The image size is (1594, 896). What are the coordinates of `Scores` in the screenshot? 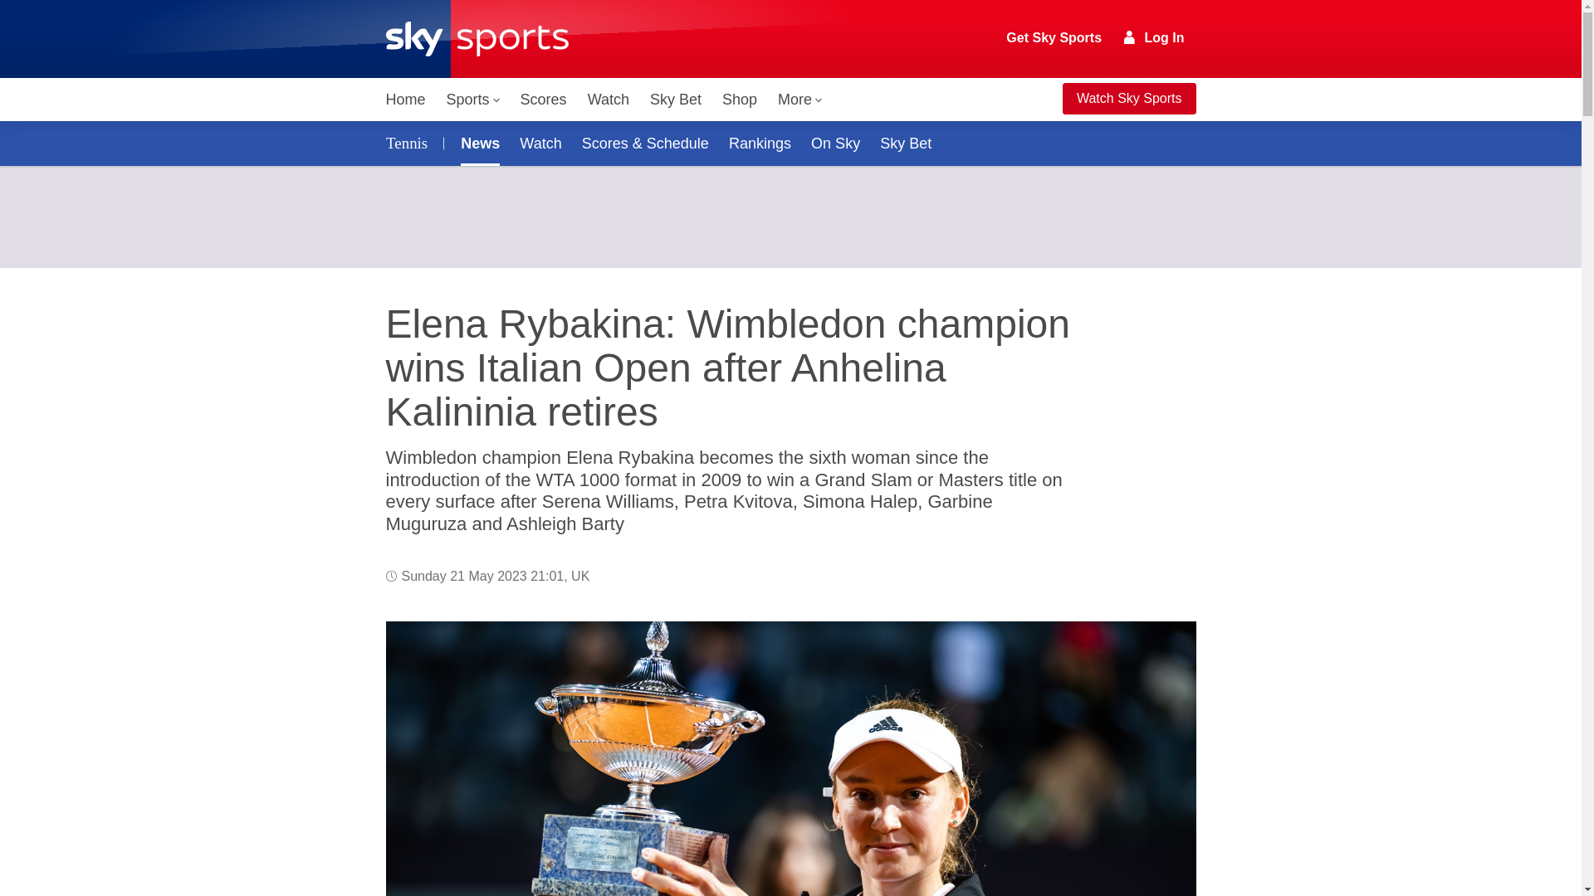 It's located at (543, 100).